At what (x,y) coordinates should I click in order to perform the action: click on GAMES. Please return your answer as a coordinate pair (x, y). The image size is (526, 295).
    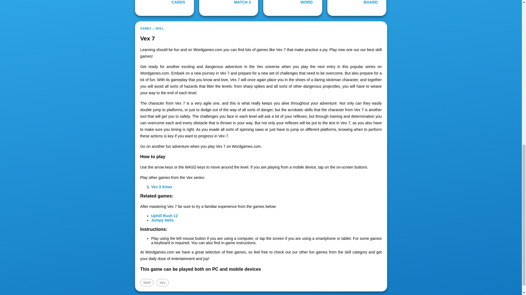
    Looking at the image, I should click on (146, 28).